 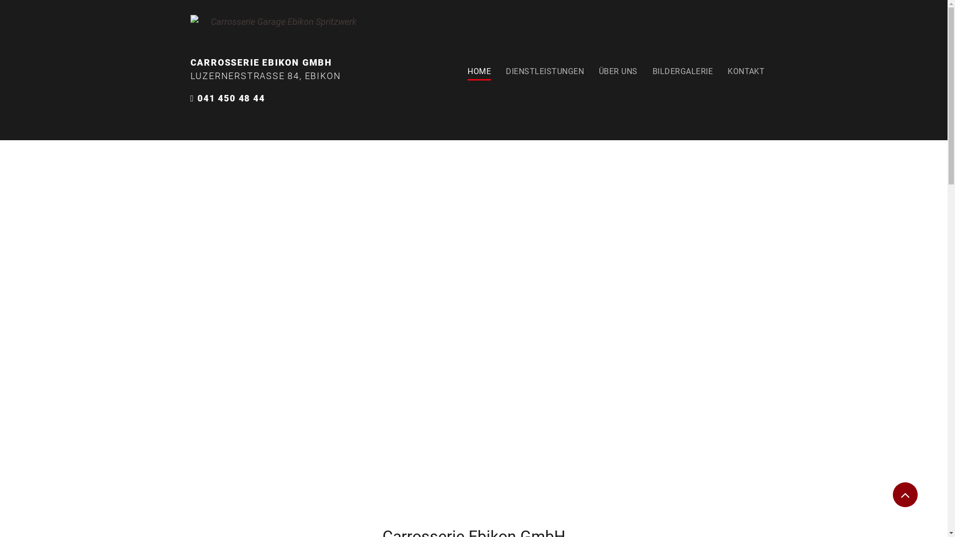 What do you see at coordinates (545, 68) in the screenshot?
I see `DIENSTLEISTUNGEN` at bounding box center [545, 68].